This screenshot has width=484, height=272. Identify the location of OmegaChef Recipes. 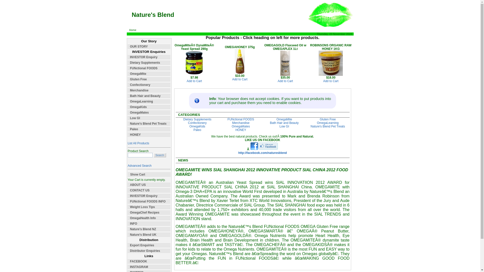
(149, 213).